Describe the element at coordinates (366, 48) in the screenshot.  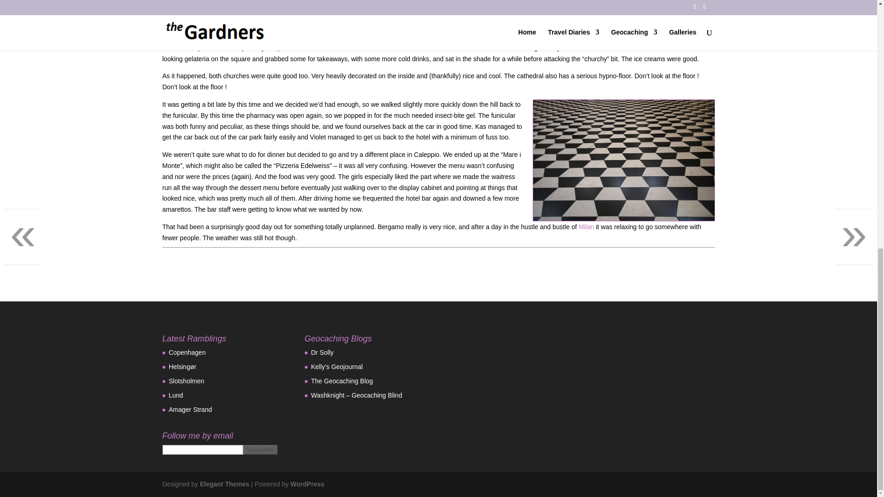
I see `Santa Maria Basilica` at that location.